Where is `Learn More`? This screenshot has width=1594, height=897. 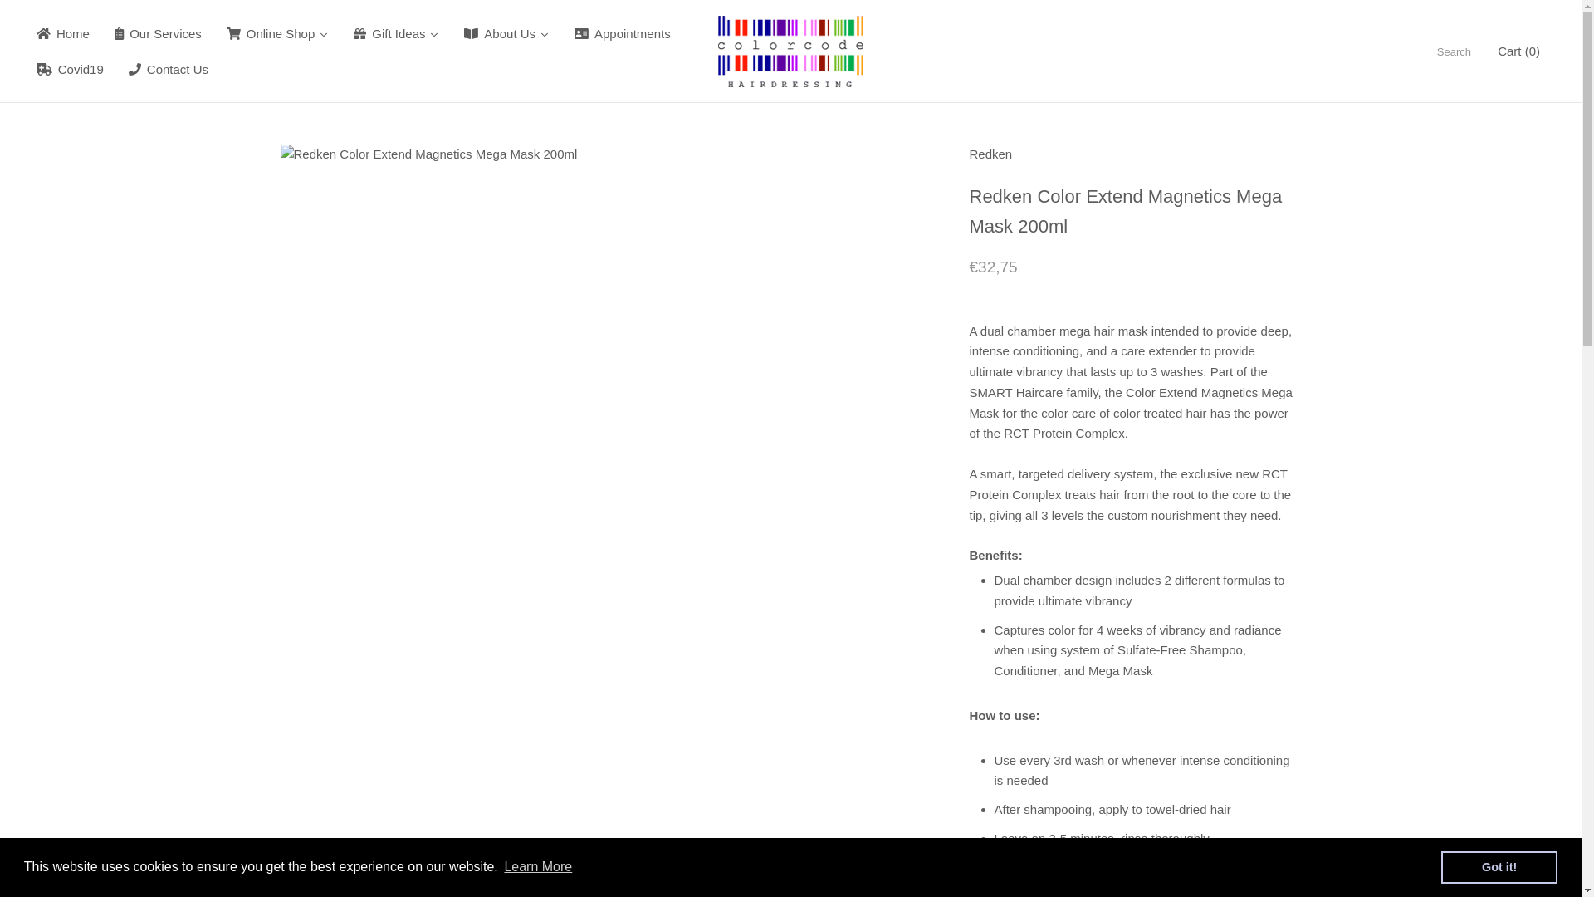 Learn More is located at coordinates (538, 867).